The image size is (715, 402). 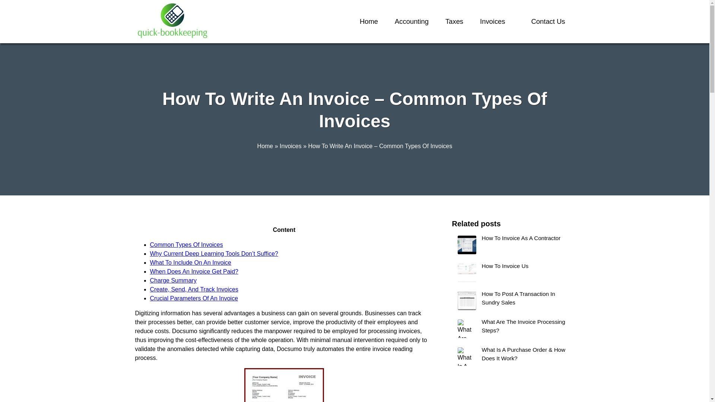 What do you see at coordinates (454, 22) in the screenshot?
I see `Taxes` at bounding box center [454, 22].